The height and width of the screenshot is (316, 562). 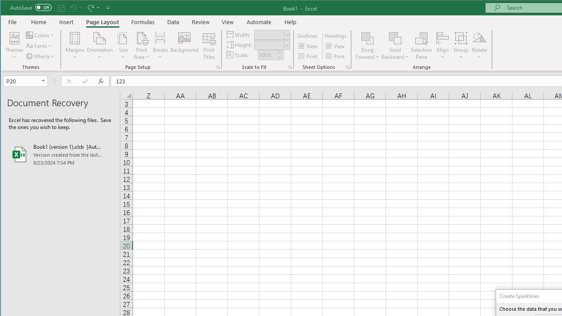 What do you see at coordinates (66, 22) in the screenshot?
I see `Insert` at bounding box center [66, 22].